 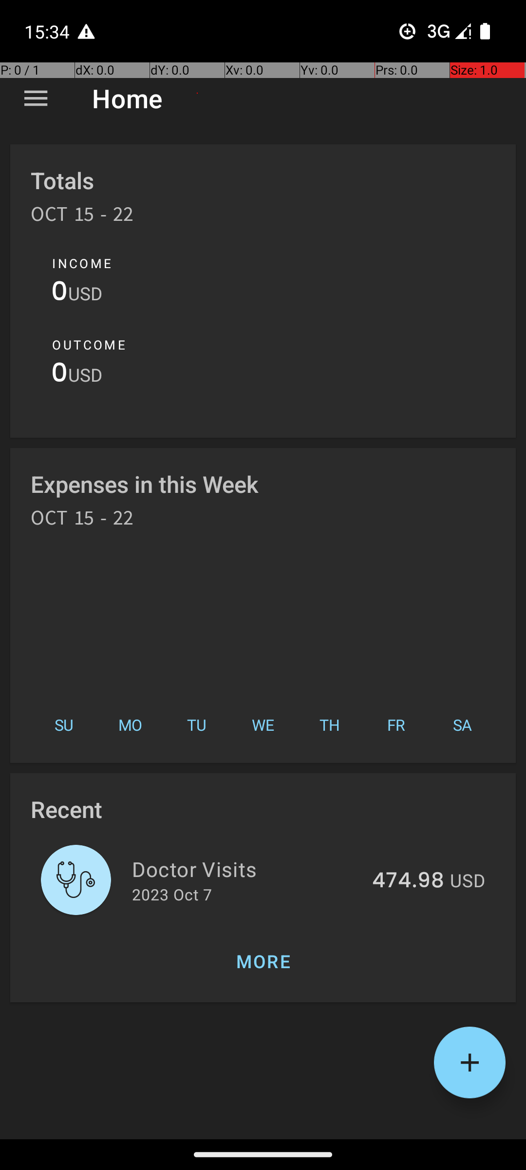 What do you see at coordinates (172, 894) in the screenshot?
I see `2023 Oct 7` at bounding box center [172, 894].